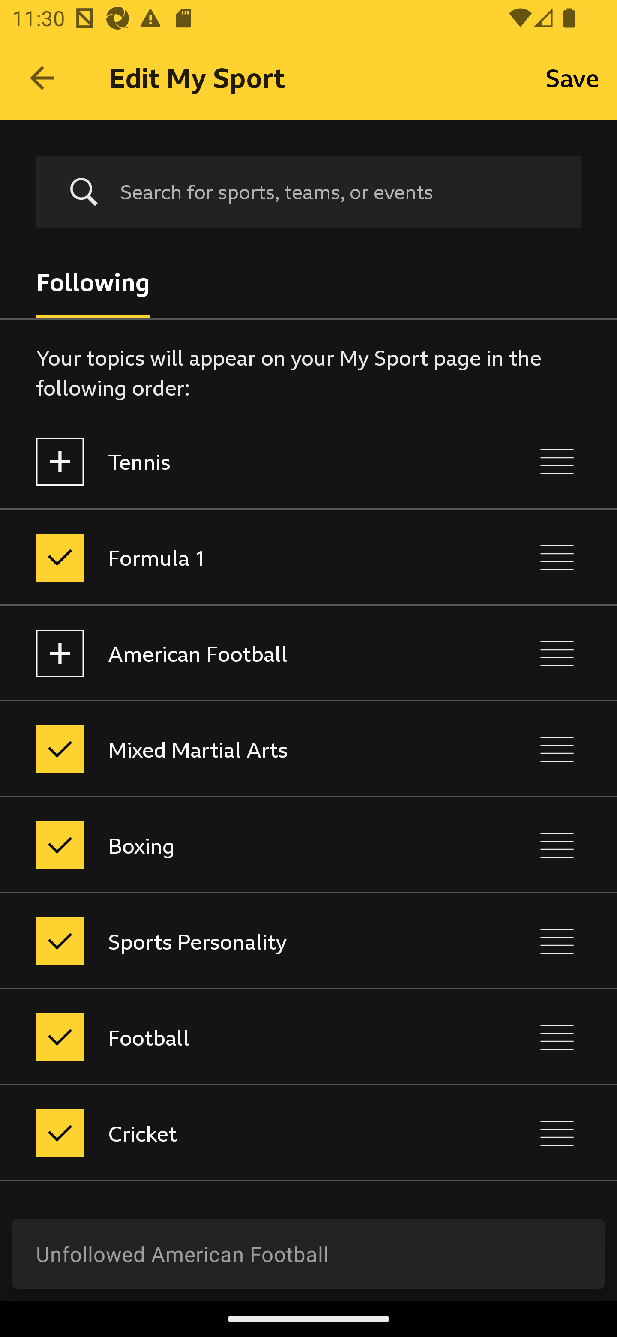 This screenshot has height=1337, width=617. I want to click on Reorder Formula 1, so click(557, 557).